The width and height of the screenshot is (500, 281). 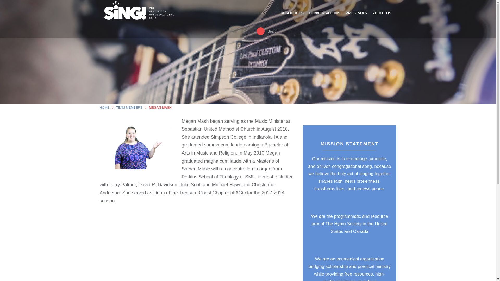 What do you see at coordinates (295, 14) in the screenshot?
I see `RESOURCES` at bounding box center [295, 14].